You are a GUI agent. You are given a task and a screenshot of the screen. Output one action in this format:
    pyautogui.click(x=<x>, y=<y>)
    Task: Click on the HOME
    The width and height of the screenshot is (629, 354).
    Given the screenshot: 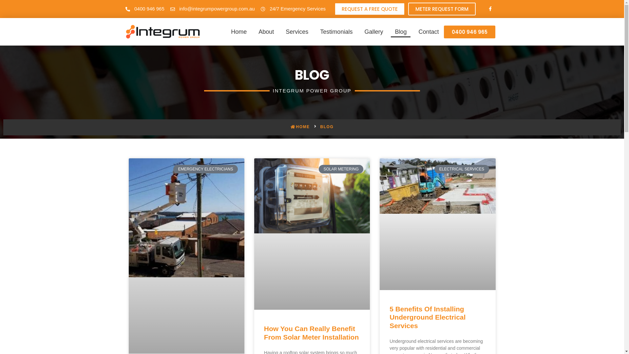 What is the action you would take?
    pyautogui.click(x=300, y=127)
    